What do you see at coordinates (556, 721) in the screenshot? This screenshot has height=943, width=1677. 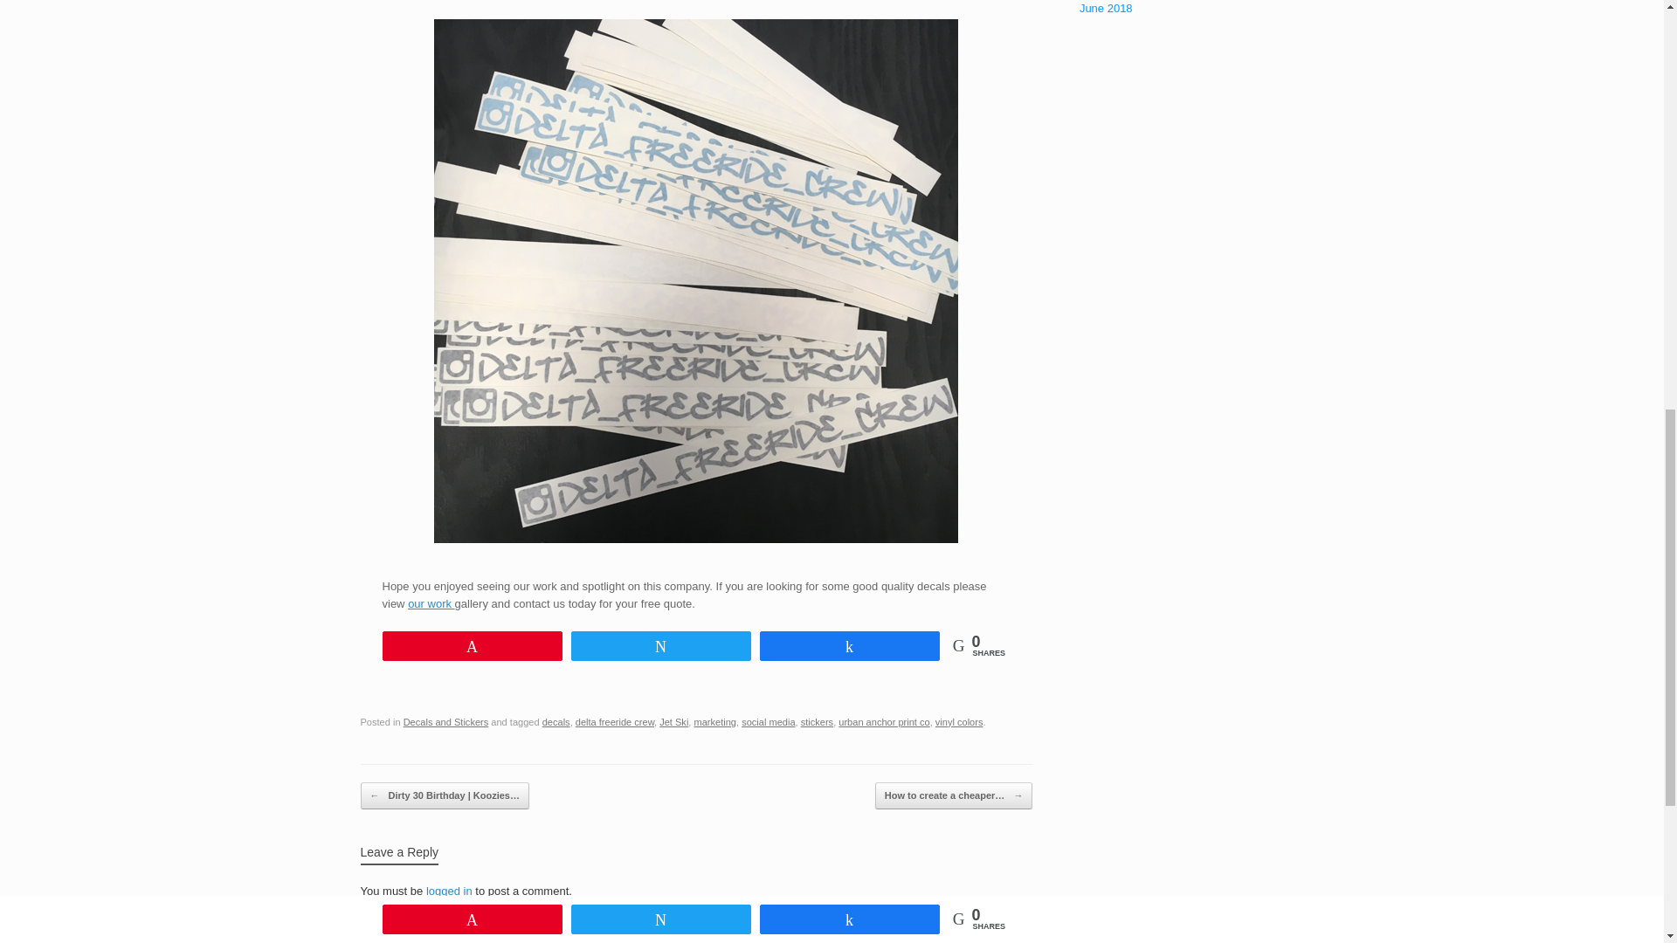 I see `decals` at bounding box center [556, 721].